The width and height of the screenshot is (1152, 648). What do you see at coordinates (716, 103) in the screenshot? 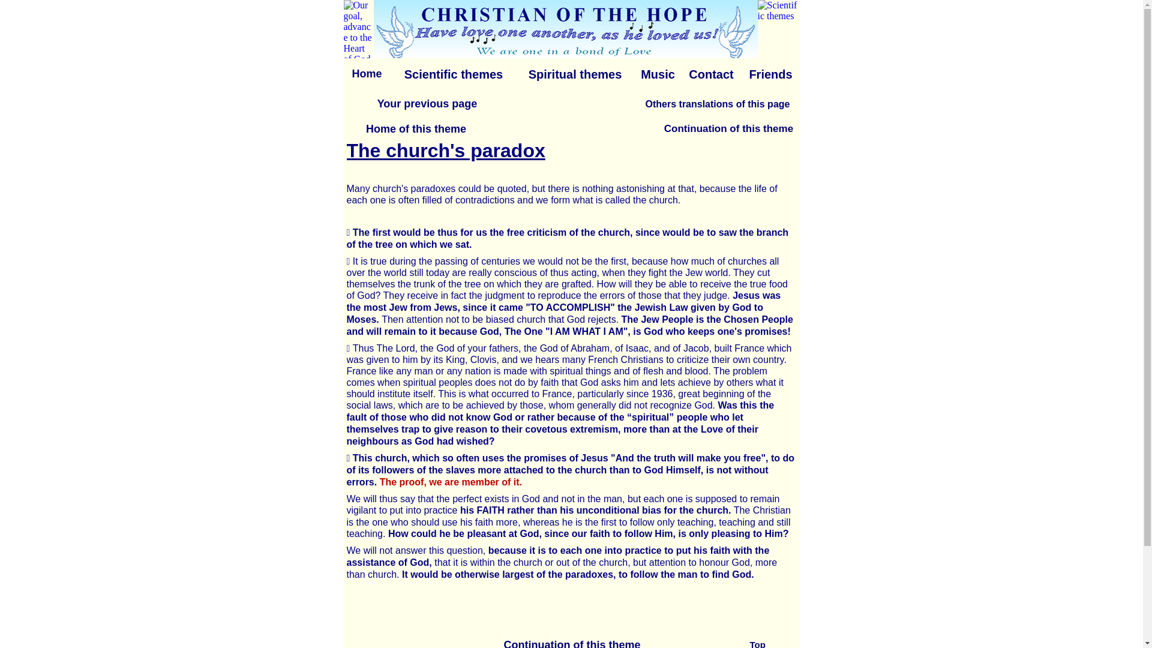
I see `Others translations of this page` at bounding box center [716, 103].